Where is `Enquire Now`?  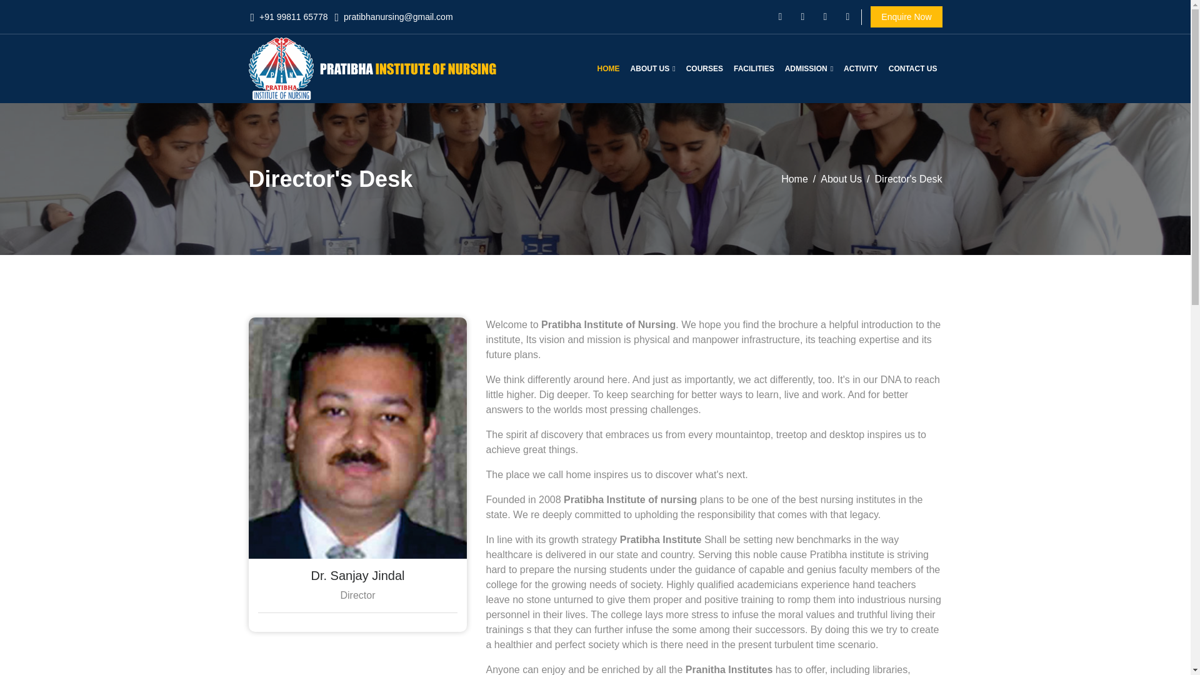 Enquire Now is located at coordinates (906, 16).